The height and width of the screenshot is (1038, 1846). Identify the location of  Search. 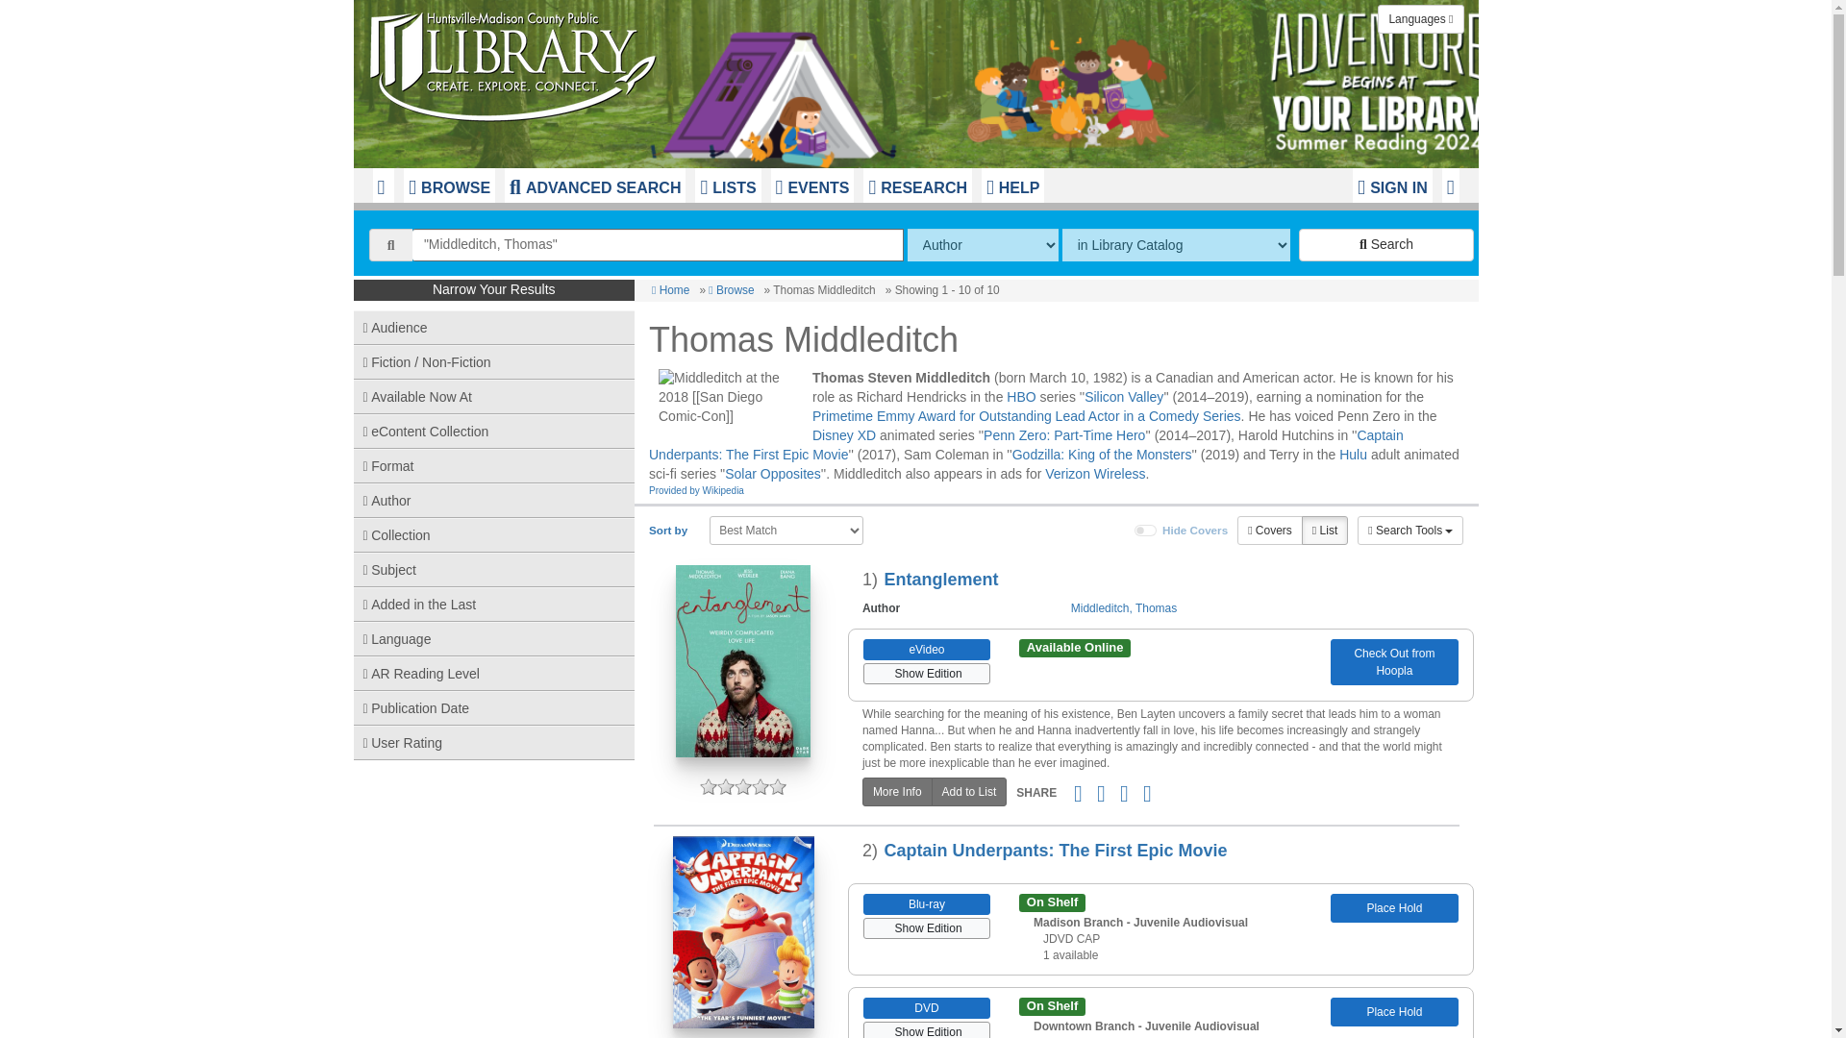
(1386, 244).